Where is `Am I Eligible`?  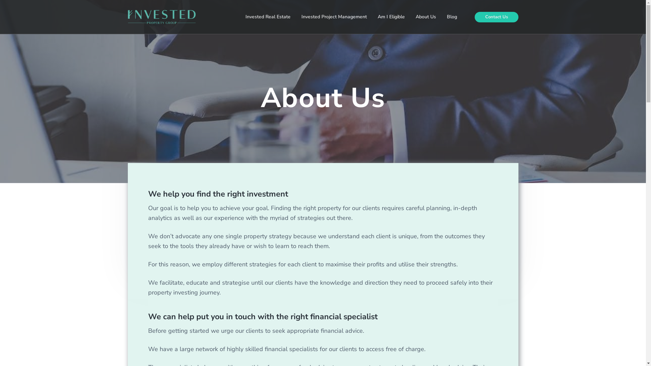 Am I Eligible is located at coordinates (391, 17).